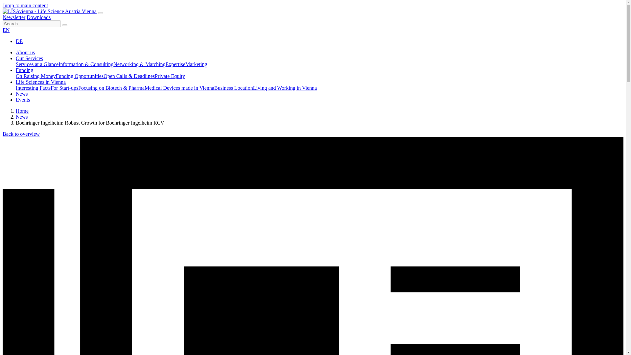 The height and width of the screenshot is (355, 631). Describe the element at coordinates (22, 116) in the screenshot. I see `News` at that location.